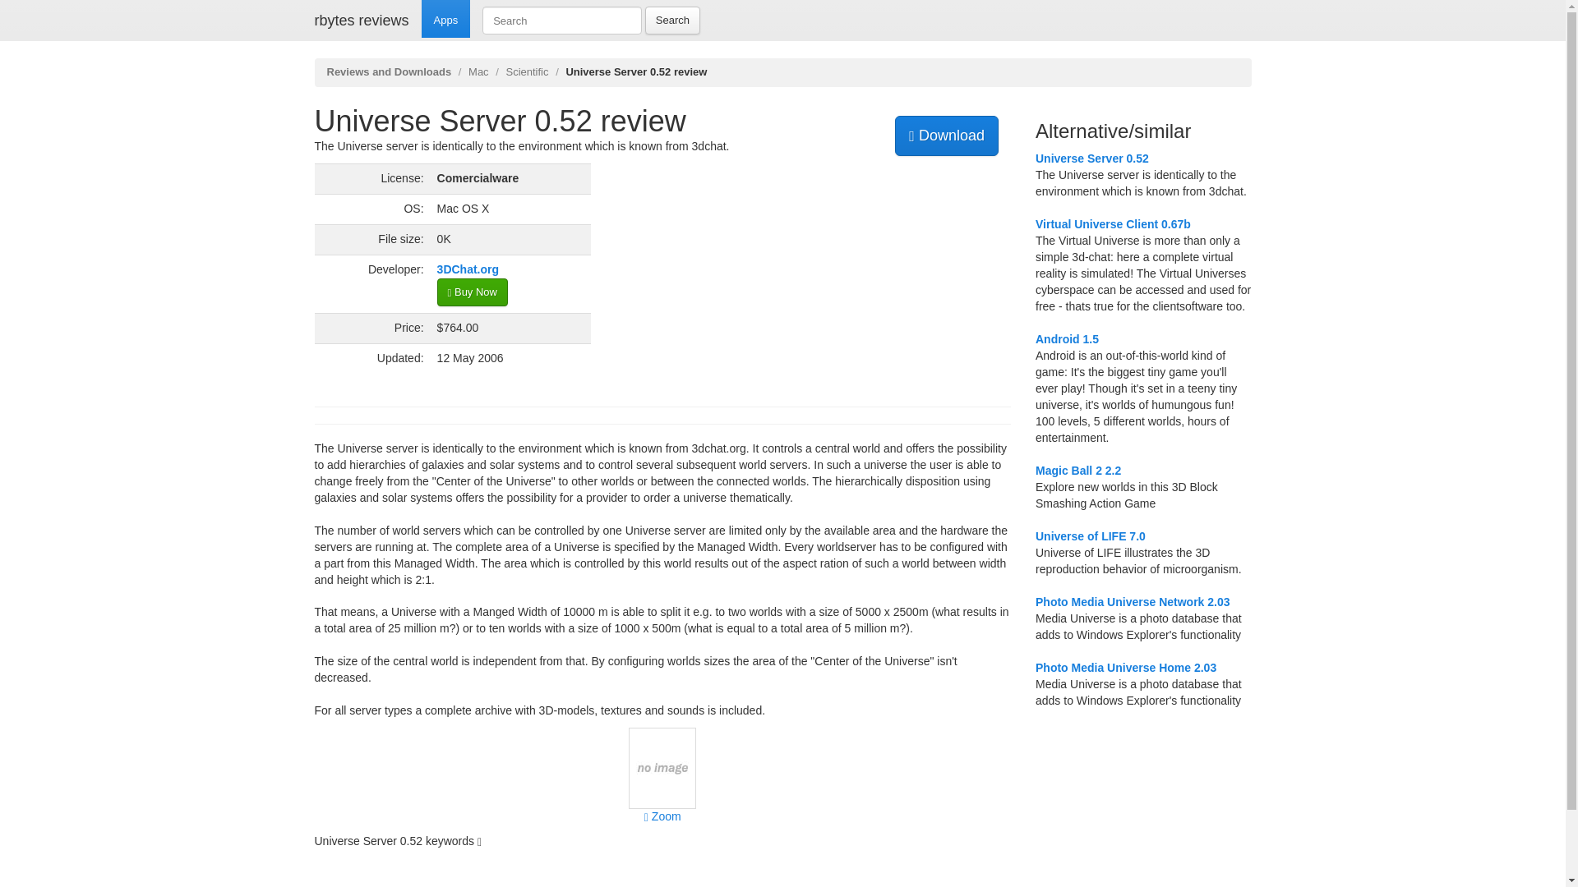  Describe the element at coordinates (947, 136) in the screenshot. I see `Download` at that location.